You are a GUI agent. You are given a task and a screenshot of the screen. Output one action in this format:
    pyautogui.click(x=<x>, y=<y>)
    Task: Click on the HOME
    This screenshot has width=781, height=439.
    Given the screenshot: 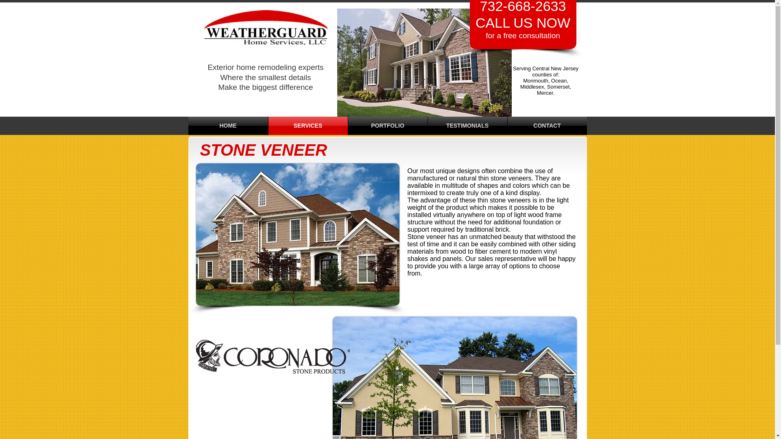 What is the action you would take?
    pyautogui.click(x=228, y=126)
    